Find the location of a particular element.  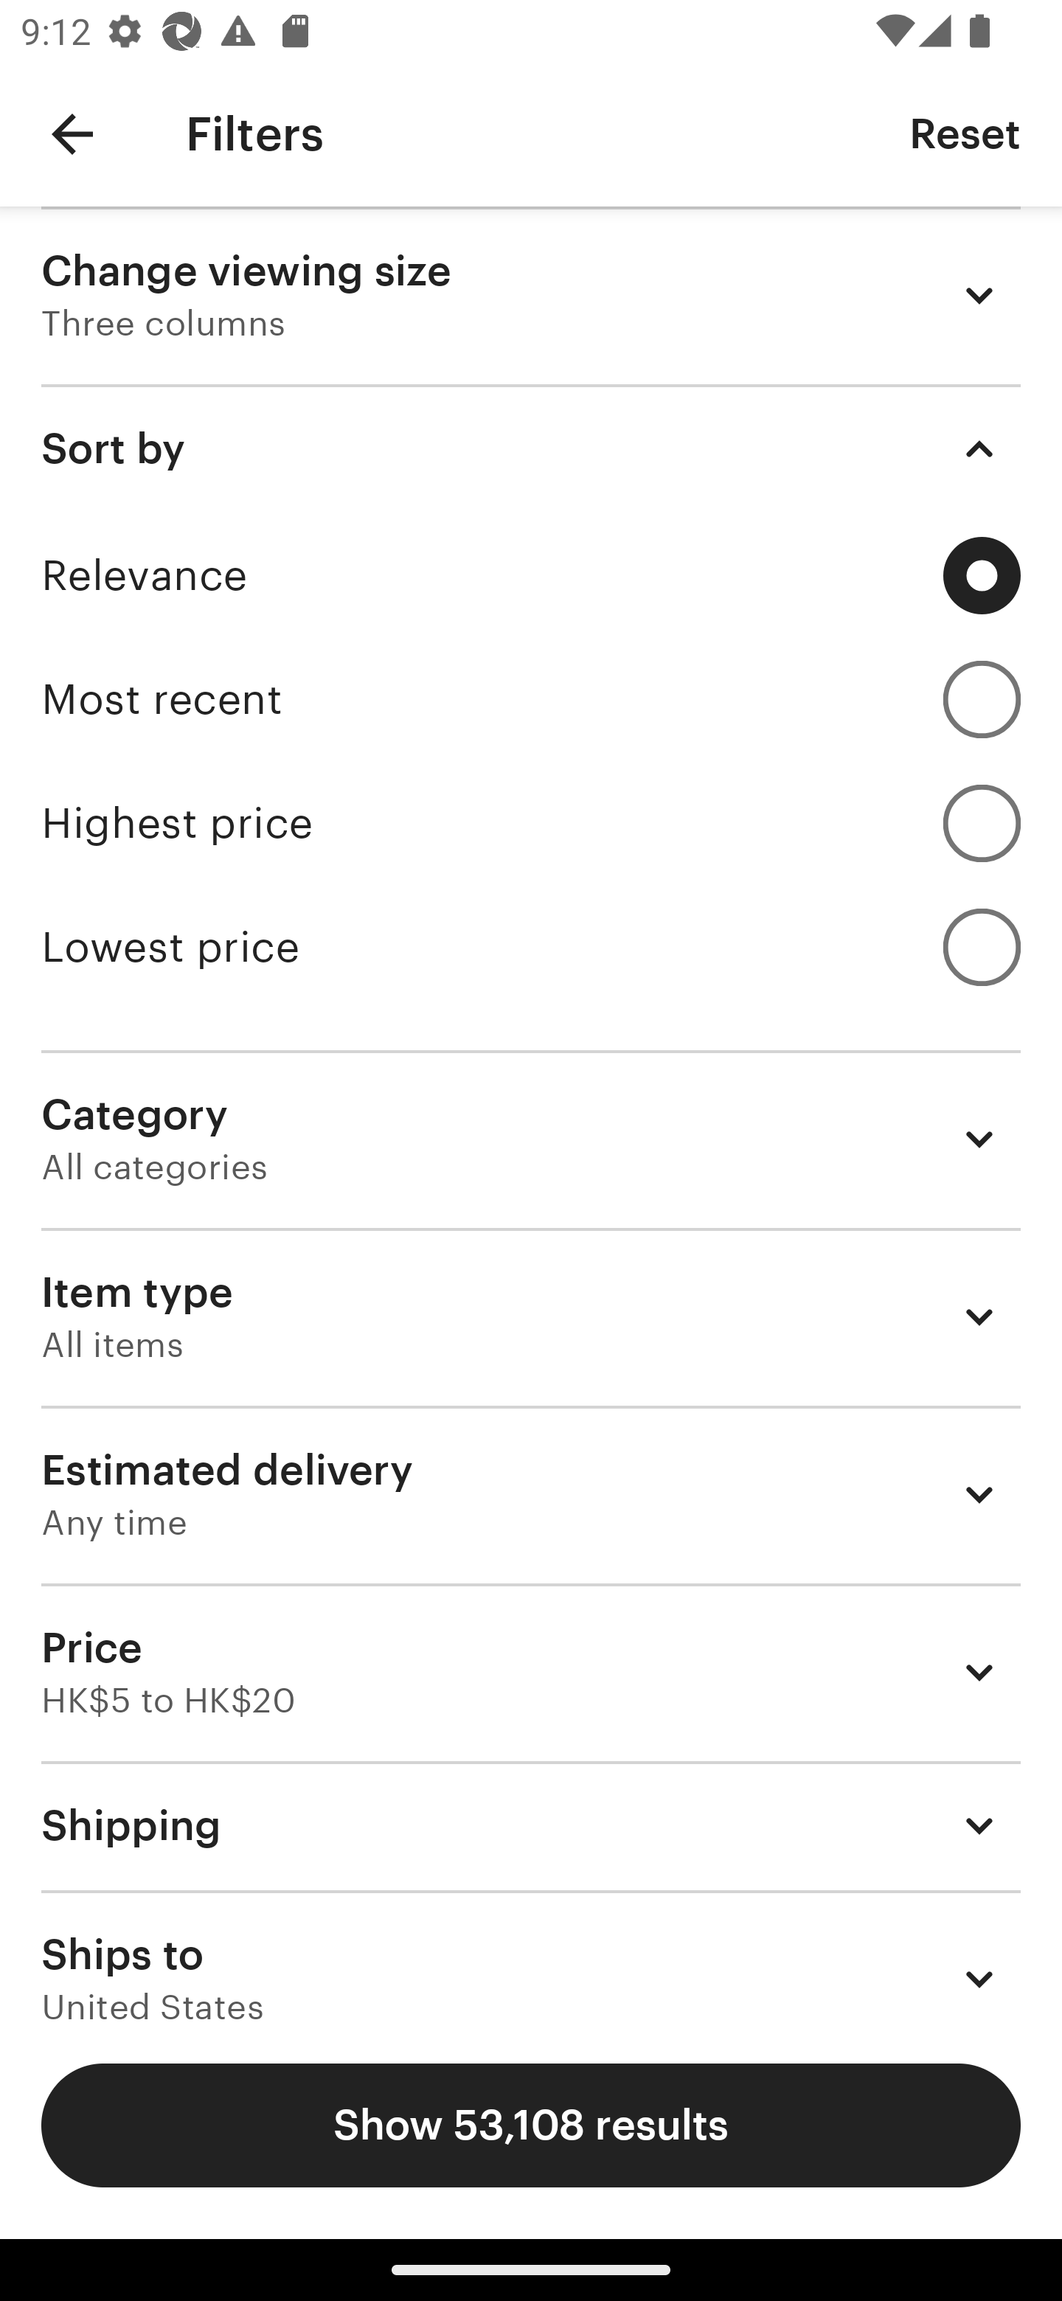

Change viewing size Three columns is located at coordinates (531, 295).